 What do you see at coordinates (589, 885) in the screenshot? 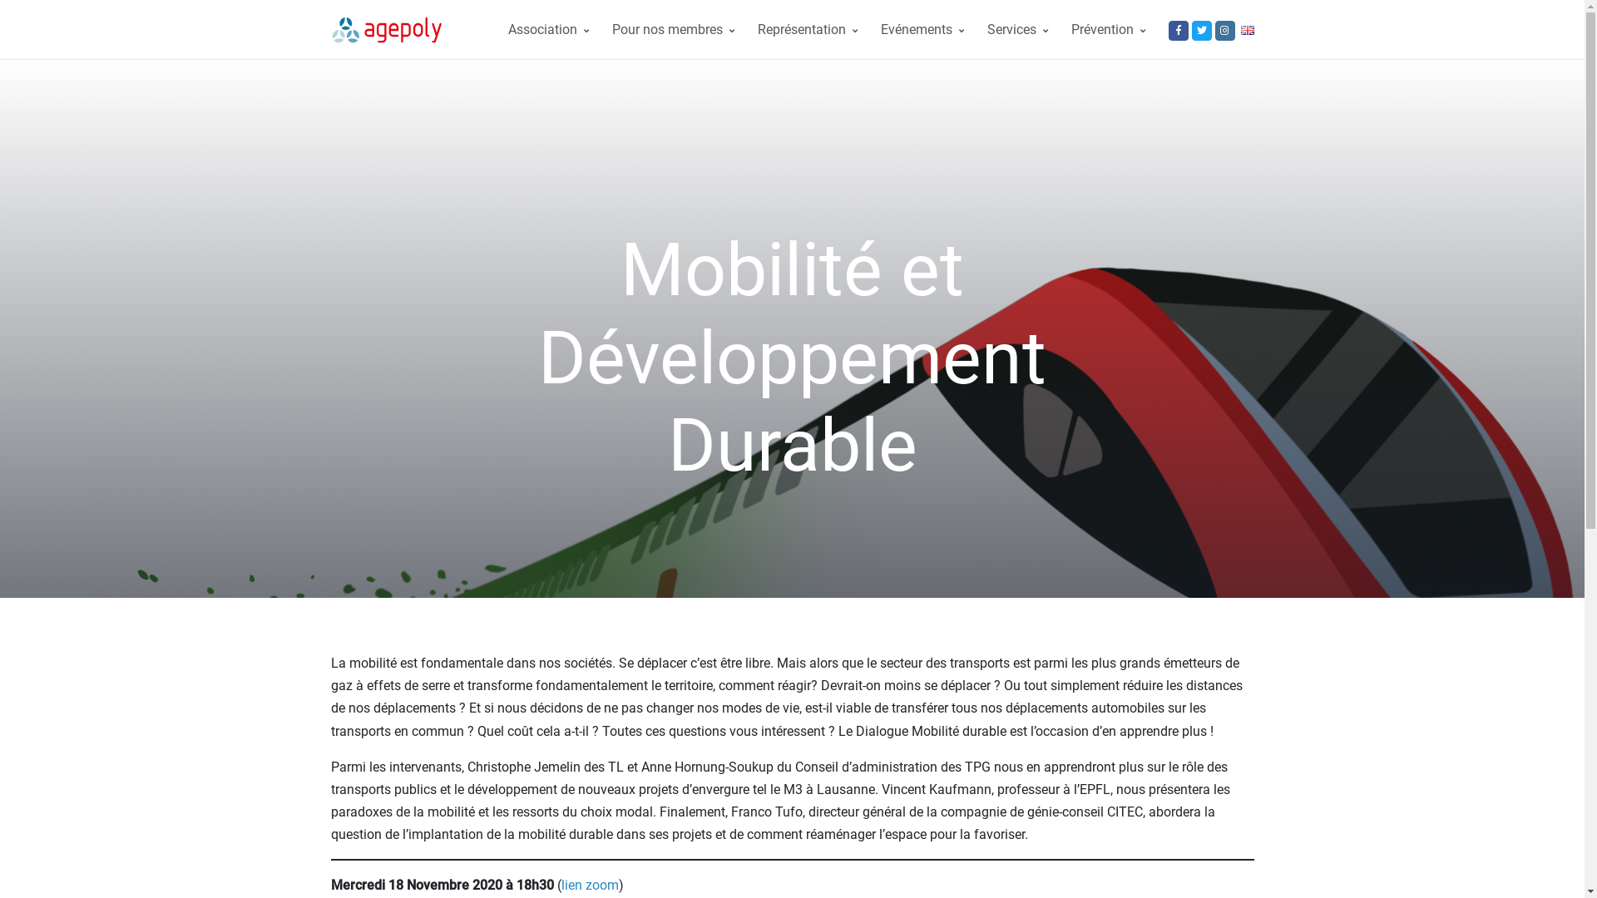
I see `lien zoom` at bounding box center [589, 885].